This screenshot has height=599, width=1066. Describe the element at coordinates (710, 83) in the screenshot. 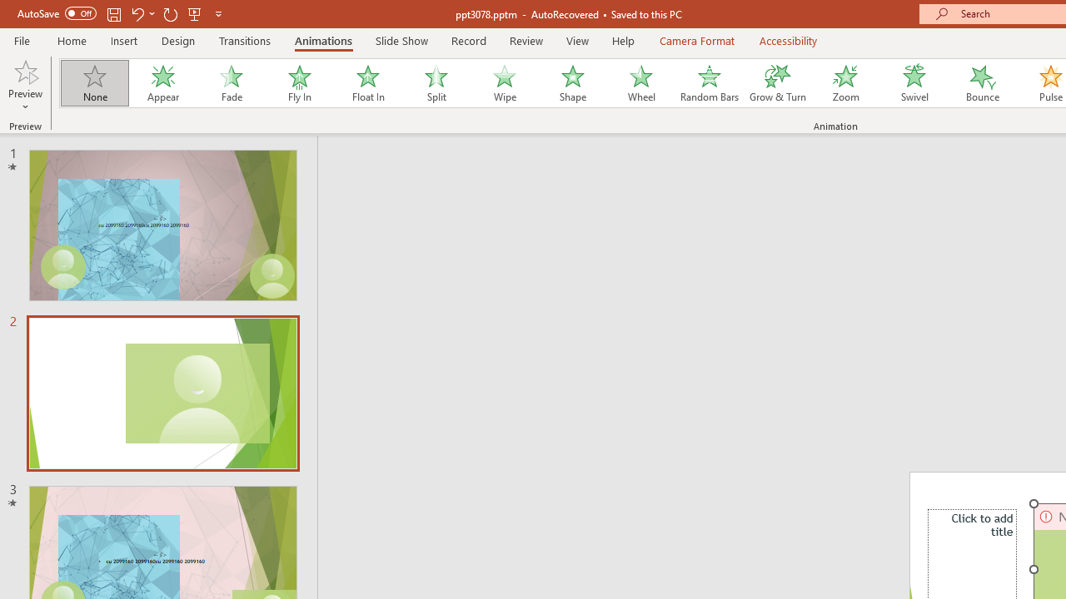

I see `Random Bars` at that location.